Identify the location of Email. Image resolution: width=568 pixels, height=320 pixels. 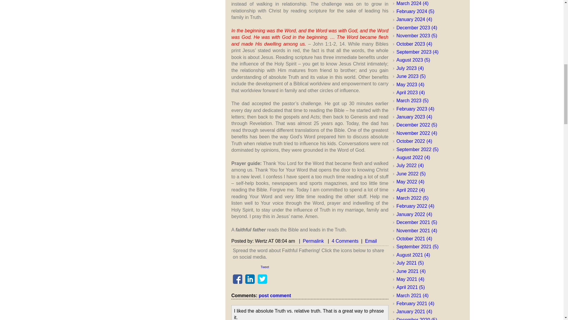
(371, 241).